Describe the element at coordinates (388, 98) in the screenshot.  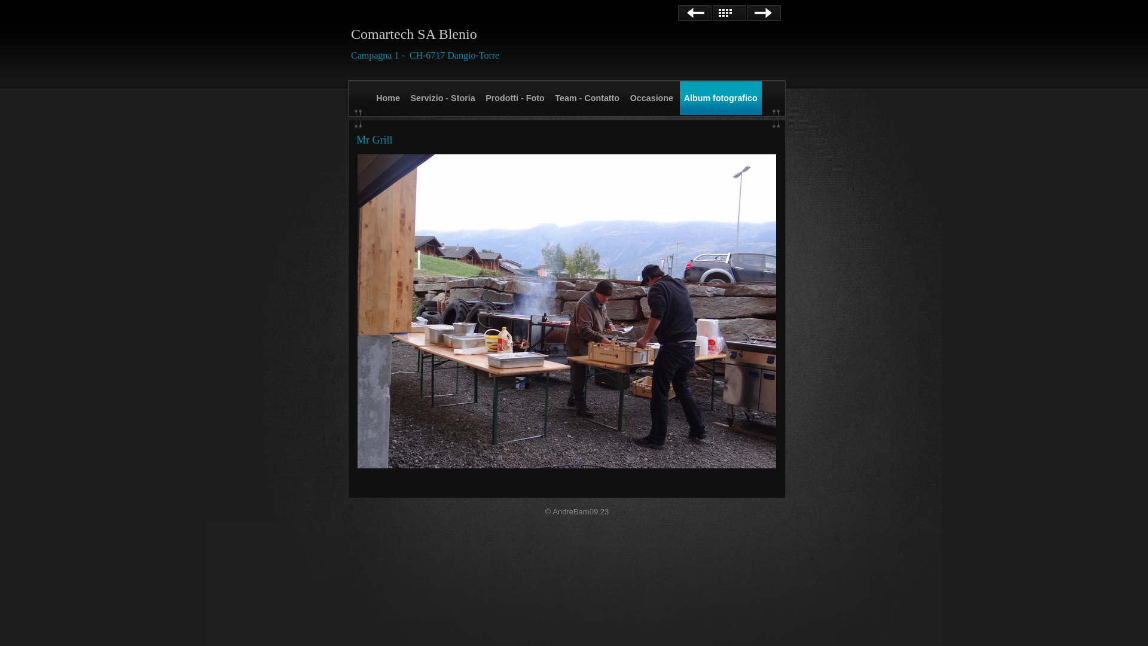
I see `Home` at that location.